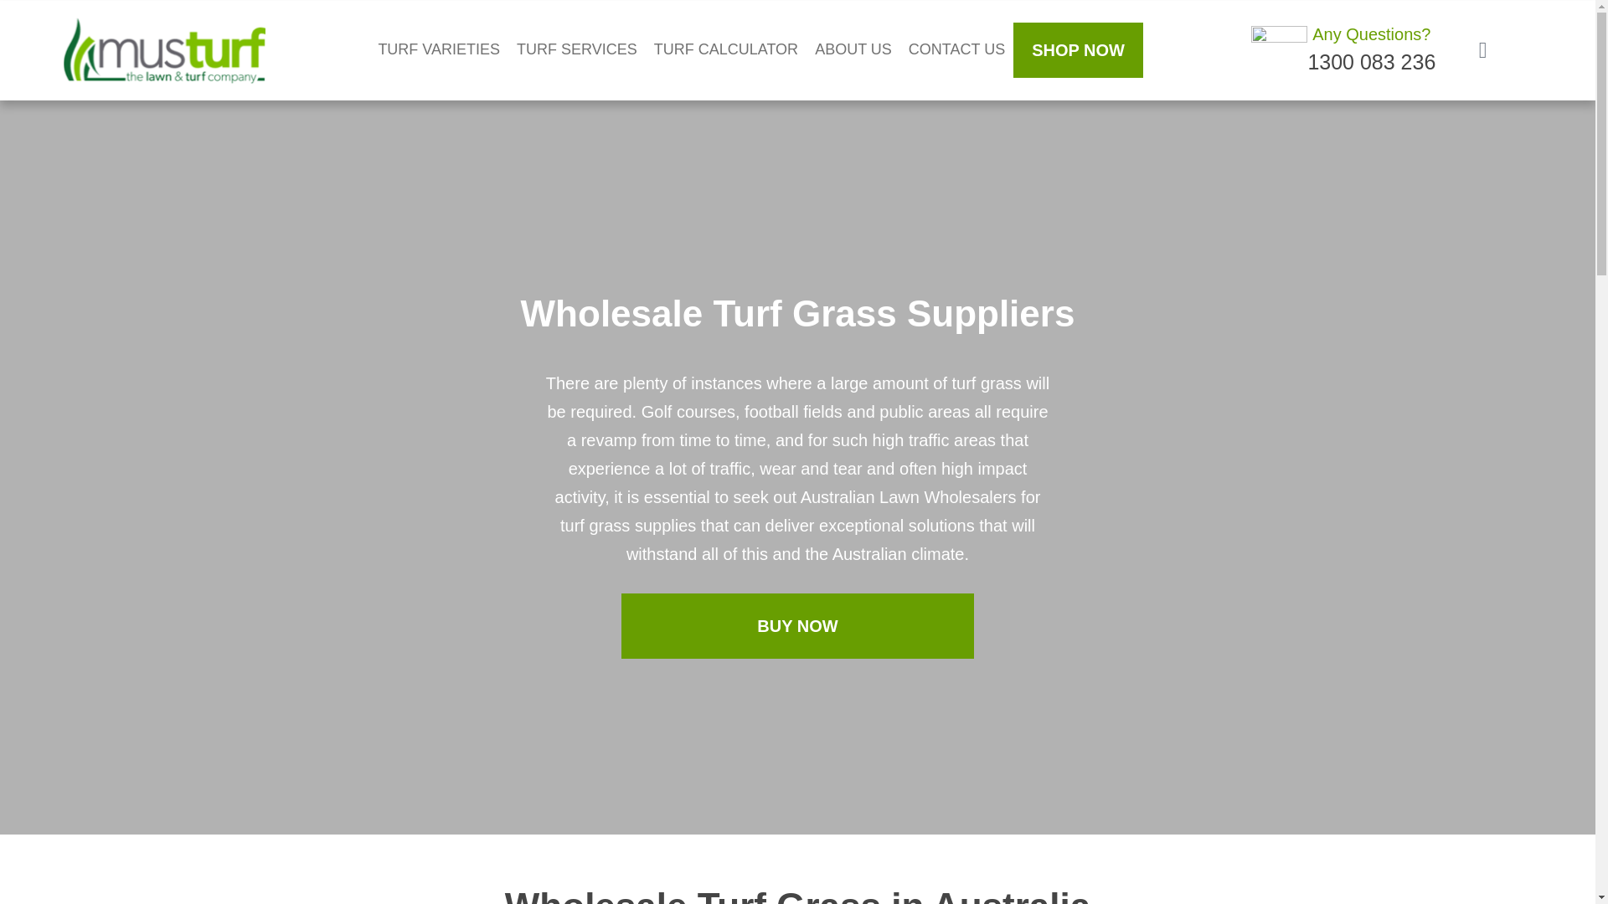  Describe the element at coordinates (439, 50) in the screenshot. I see `TURF VARIETIES` at that location.